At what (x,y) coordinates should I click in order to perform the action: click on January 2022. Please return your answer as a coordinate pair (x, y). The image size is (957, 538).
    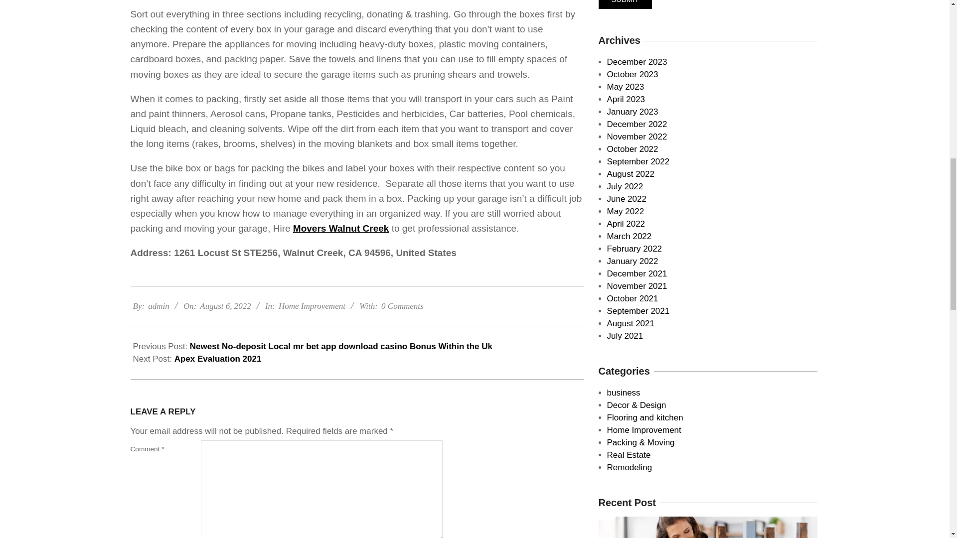
    Looking at the image, I should click on (632, 261).